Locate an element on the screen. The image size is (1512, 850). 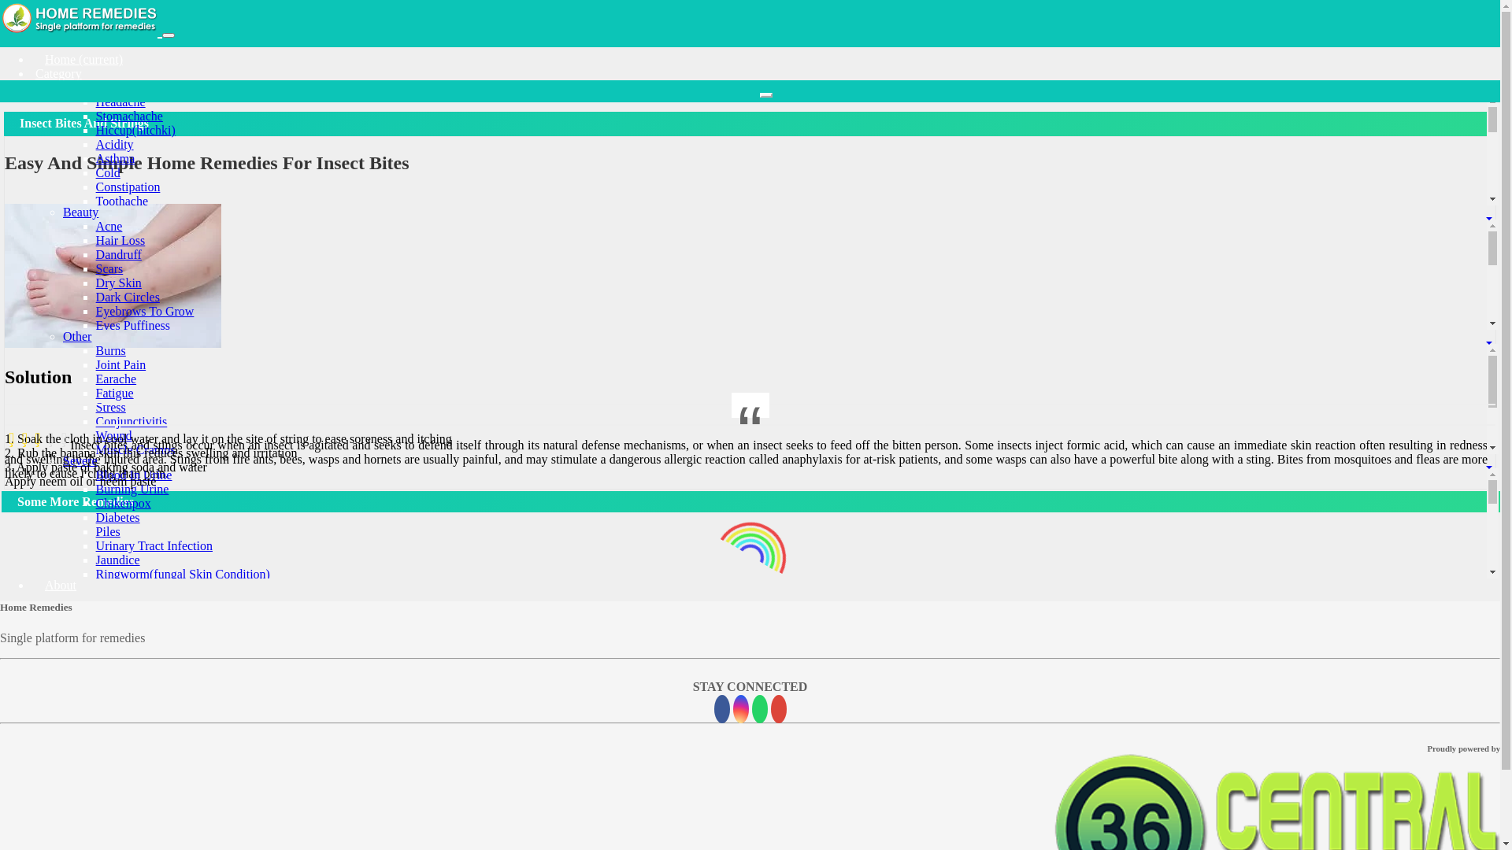
Itching is located at coordinates (113, 464).